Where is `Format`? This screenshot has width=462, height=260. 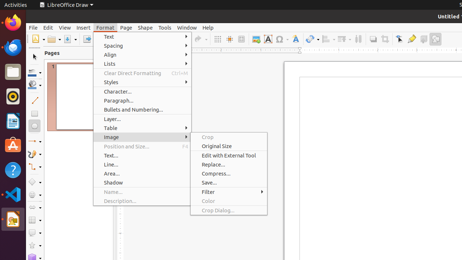
Format is located at coordinates (105, 27).